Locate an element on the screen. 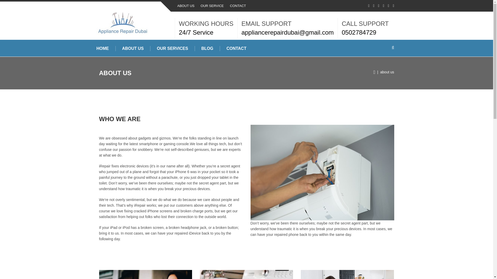  ABOUT US is located at coordinates (186, 6).